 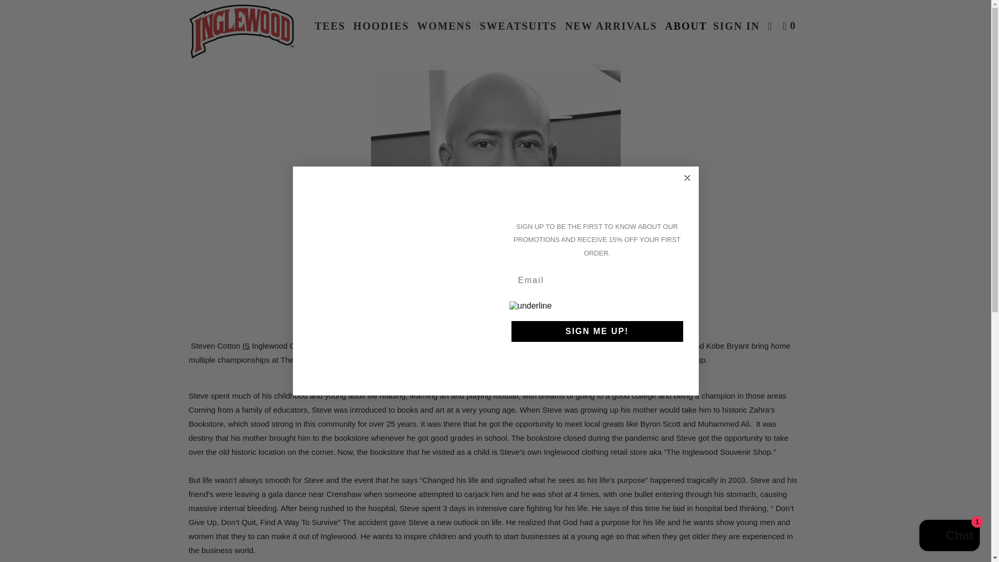 What do you see at coordinates (771, 26) in the screenshot?
I see `Search` at bounding box center [771, 26].